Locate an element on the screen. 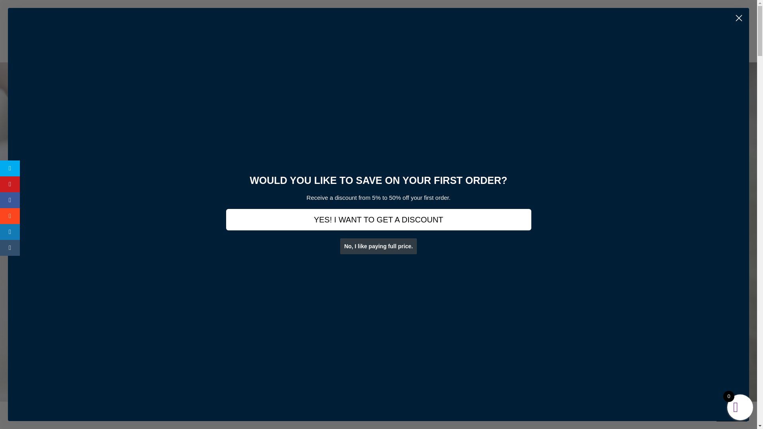 This screenshot has width=763, height=429. JOURNAL is located at coordinates (469, 43).